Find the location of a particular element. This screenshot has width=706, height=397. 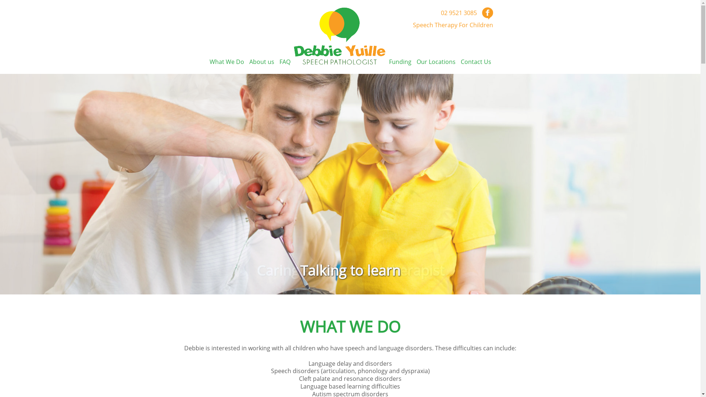

Our Locations is located at coordinates (436, 62).